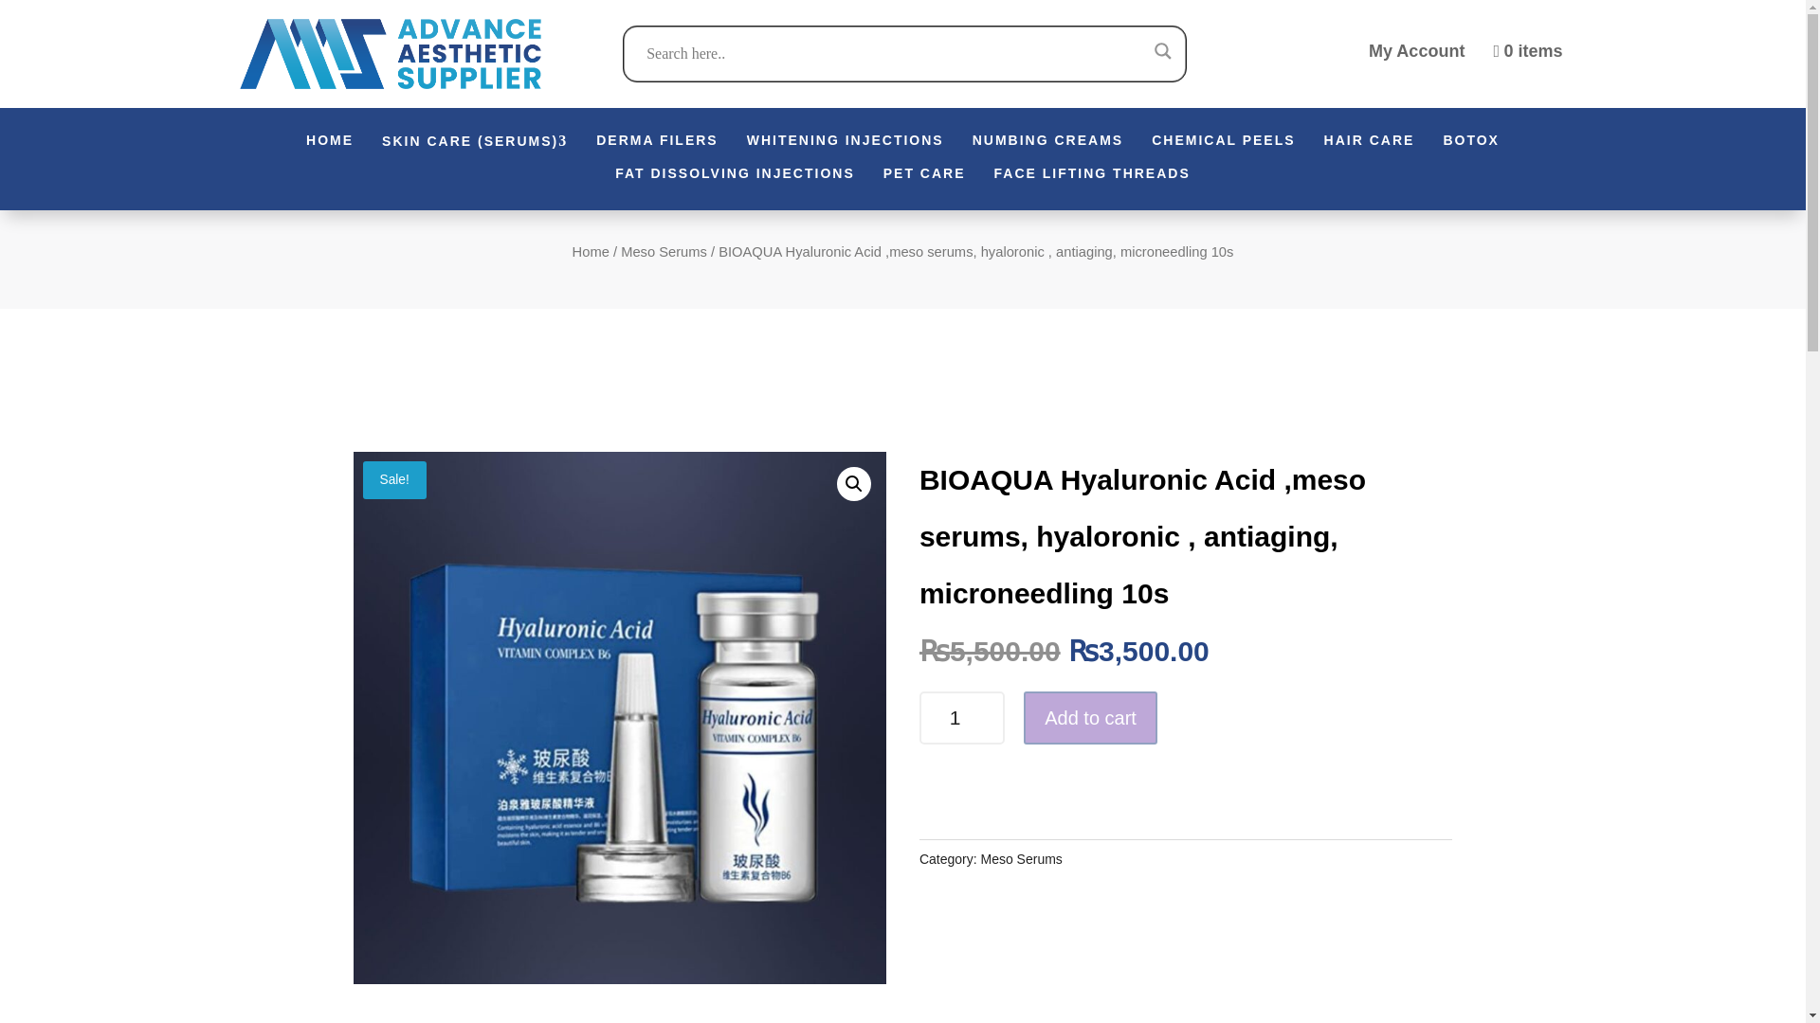  What do you see at coordinates (1223, 142) in the screenshot?
I see `CHEMICAL PEELS` at bounding box center [1223, 142].